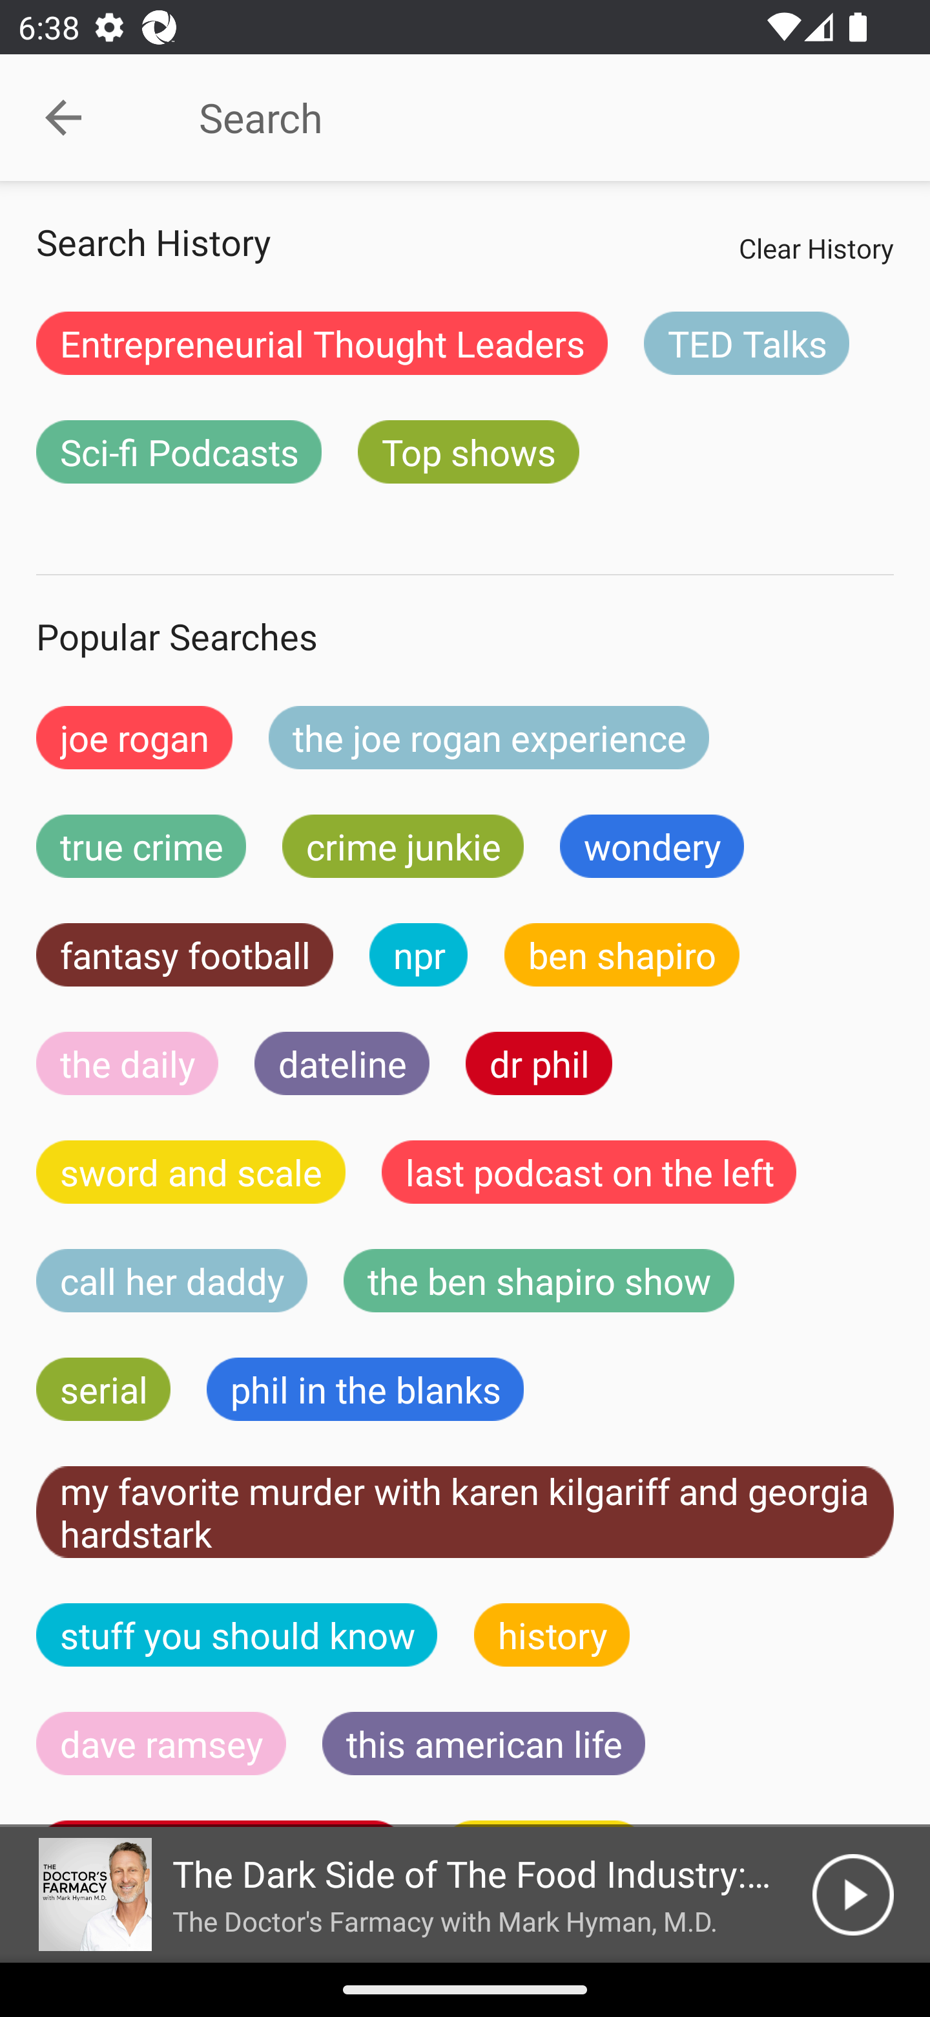  Describe the element at coordinates (141, 846) in the screenshot. I see `true crime` at that location.